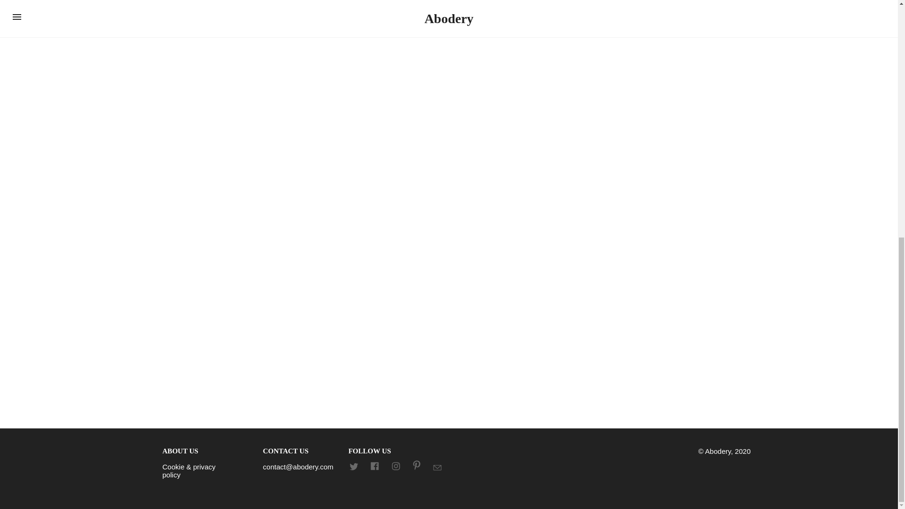 Image resolution: width=905 pixels, height=509 pixels. I want to click on Facebook, so click(374, 467).